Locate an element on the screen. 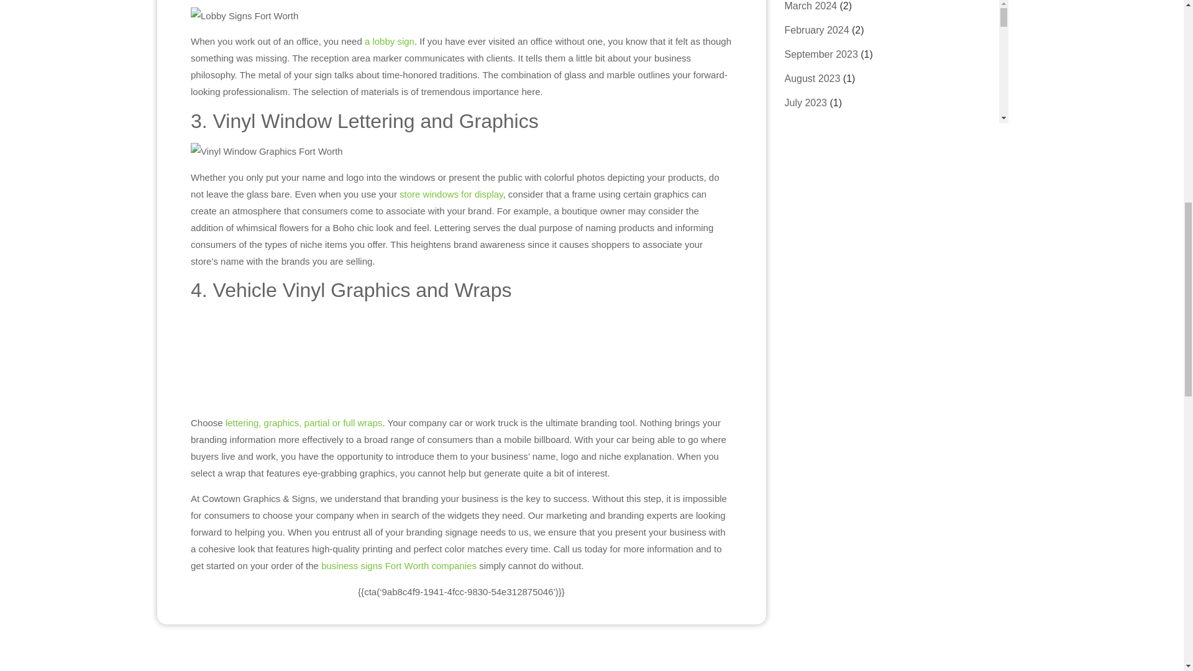 The height and width of the screenshot is (671, 1193). May 2023 is located at coordinates (810, 127).